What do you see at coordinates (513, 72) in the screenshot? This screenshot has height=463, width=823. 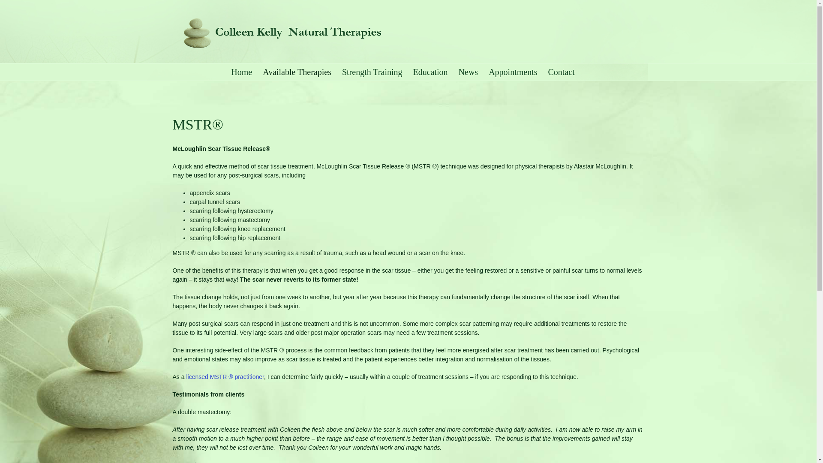 I see `Appointments` at bounding box center [513, 72].